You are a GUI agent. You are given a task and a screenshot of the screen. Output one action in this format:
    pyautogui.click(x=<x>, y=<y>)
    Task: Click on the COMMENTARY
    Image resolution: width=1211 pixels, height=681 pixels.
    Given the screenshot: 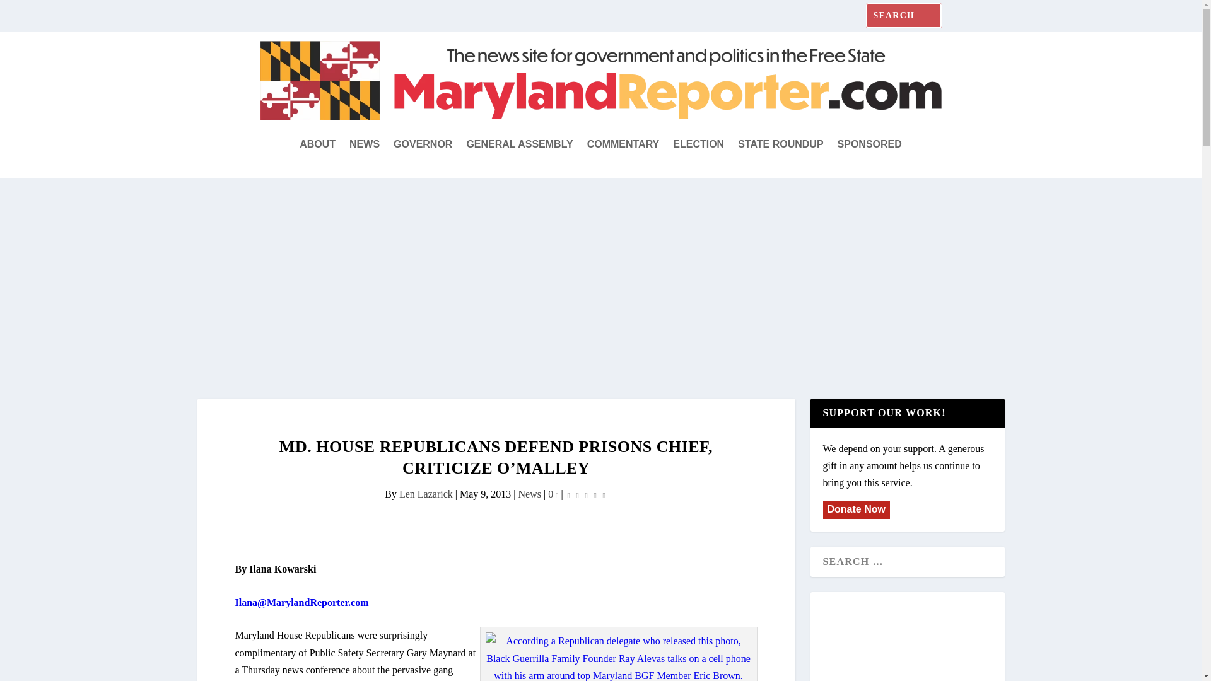 What is the action you would take?
    pyautogui.click(x=623, y=144)
    